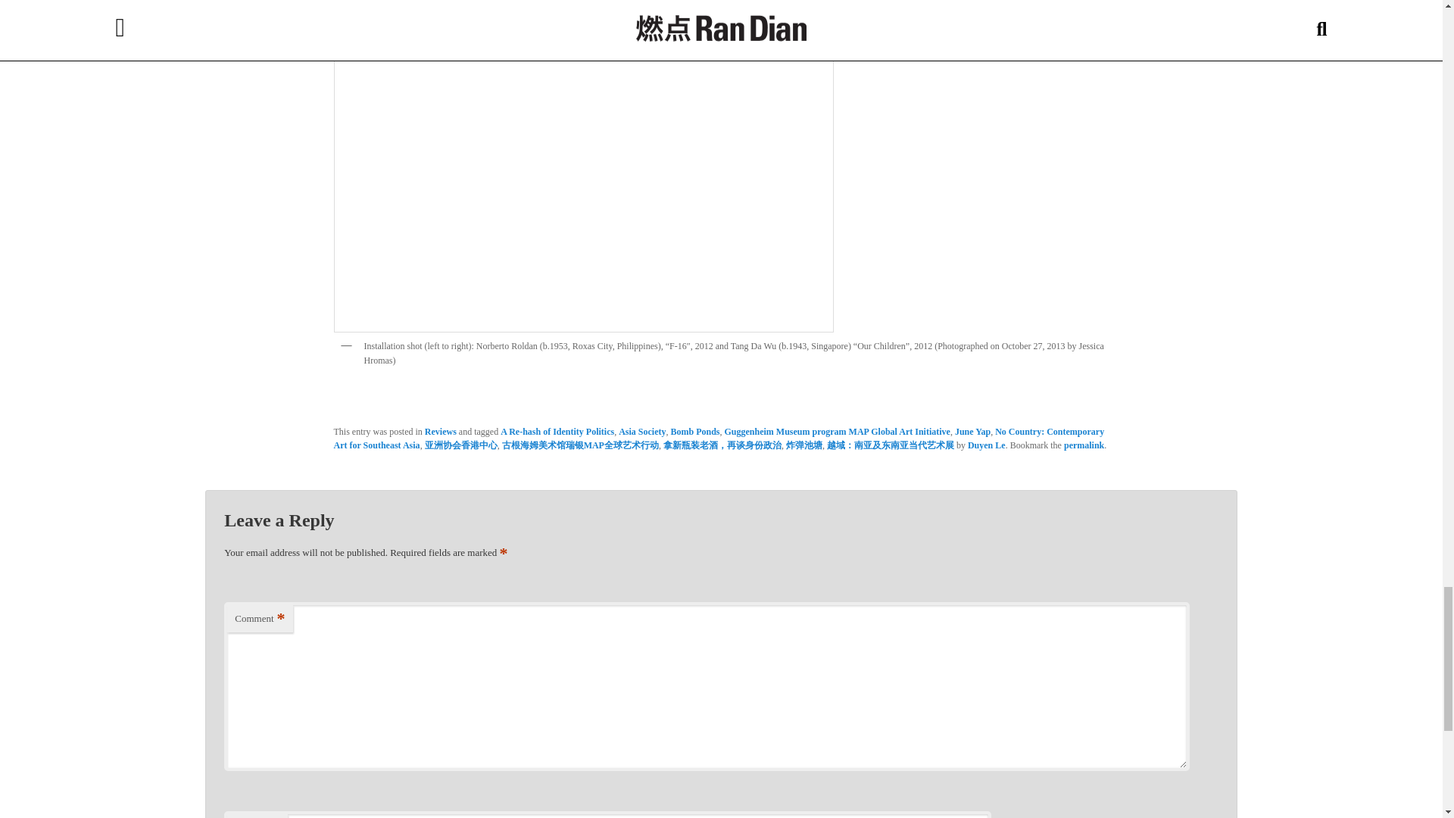  Describe the element at coordinates (987, 445) in the screenshot. I see `Duyen Le` at that location.